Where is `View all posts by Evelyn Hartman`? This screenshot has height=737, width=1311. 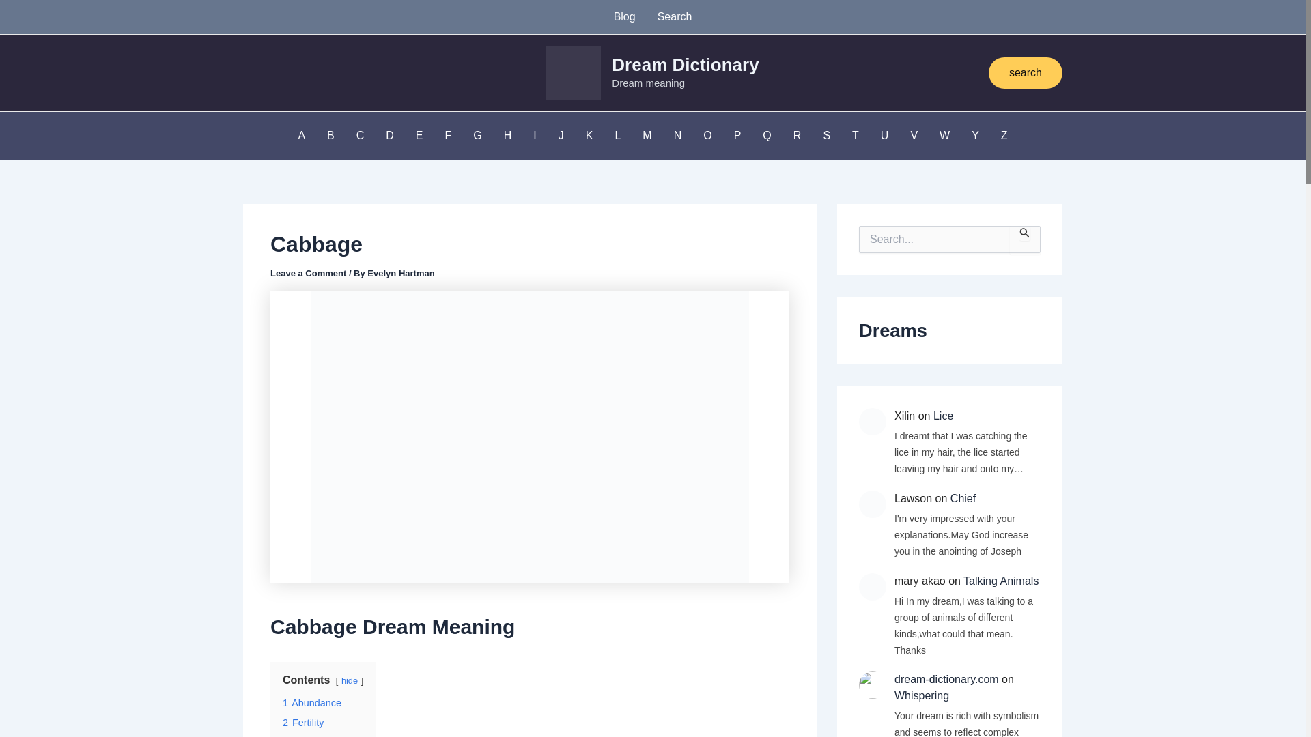 View all posts by Evelyn Hartman is located at coordinates (400, 273).